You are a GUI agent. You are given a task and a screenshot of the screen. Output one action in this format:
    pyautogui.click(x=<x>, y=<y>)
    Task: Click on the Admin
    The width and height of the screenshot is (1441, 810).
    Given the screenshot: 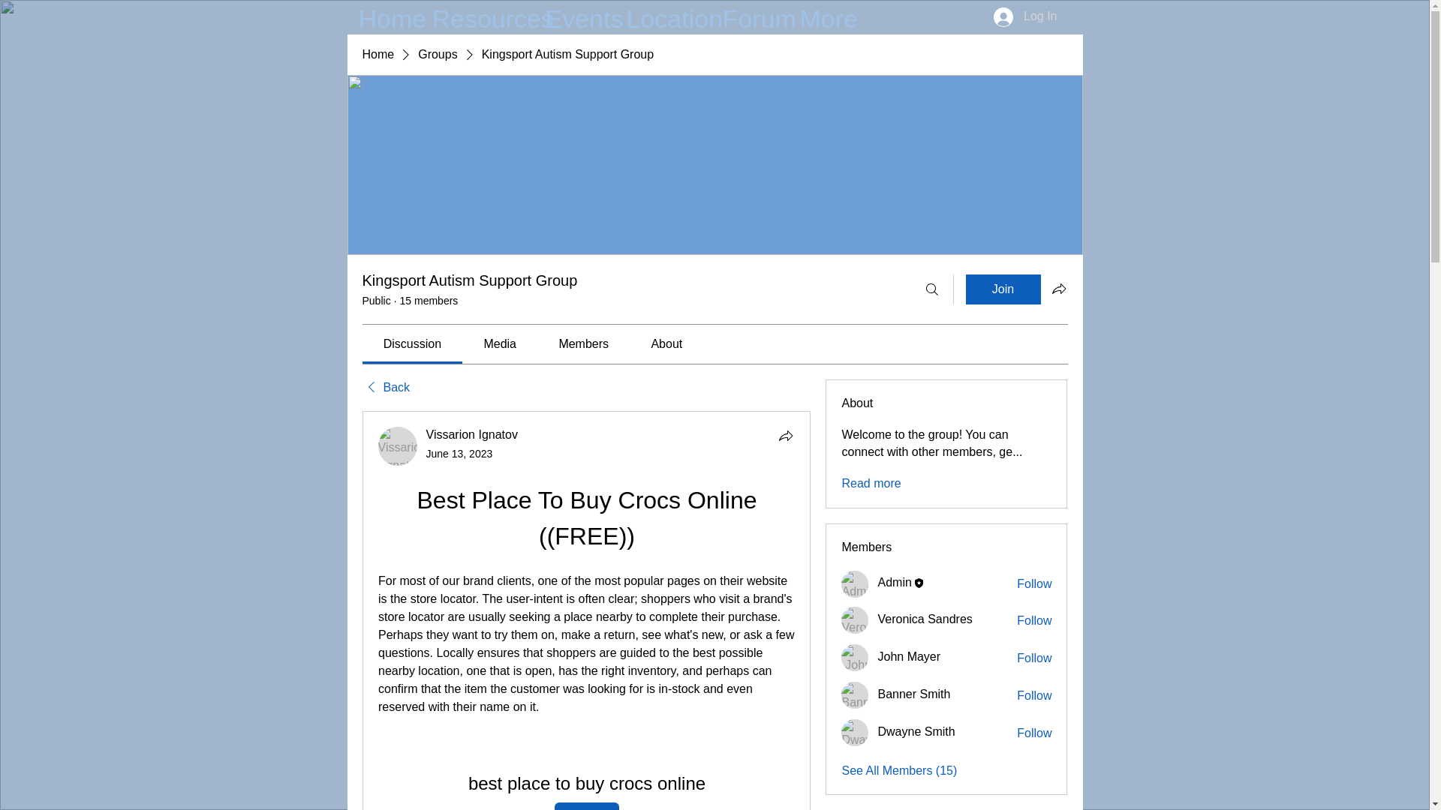 What is the action you would take?
    pyautogui.click(x=855, y=584)
    